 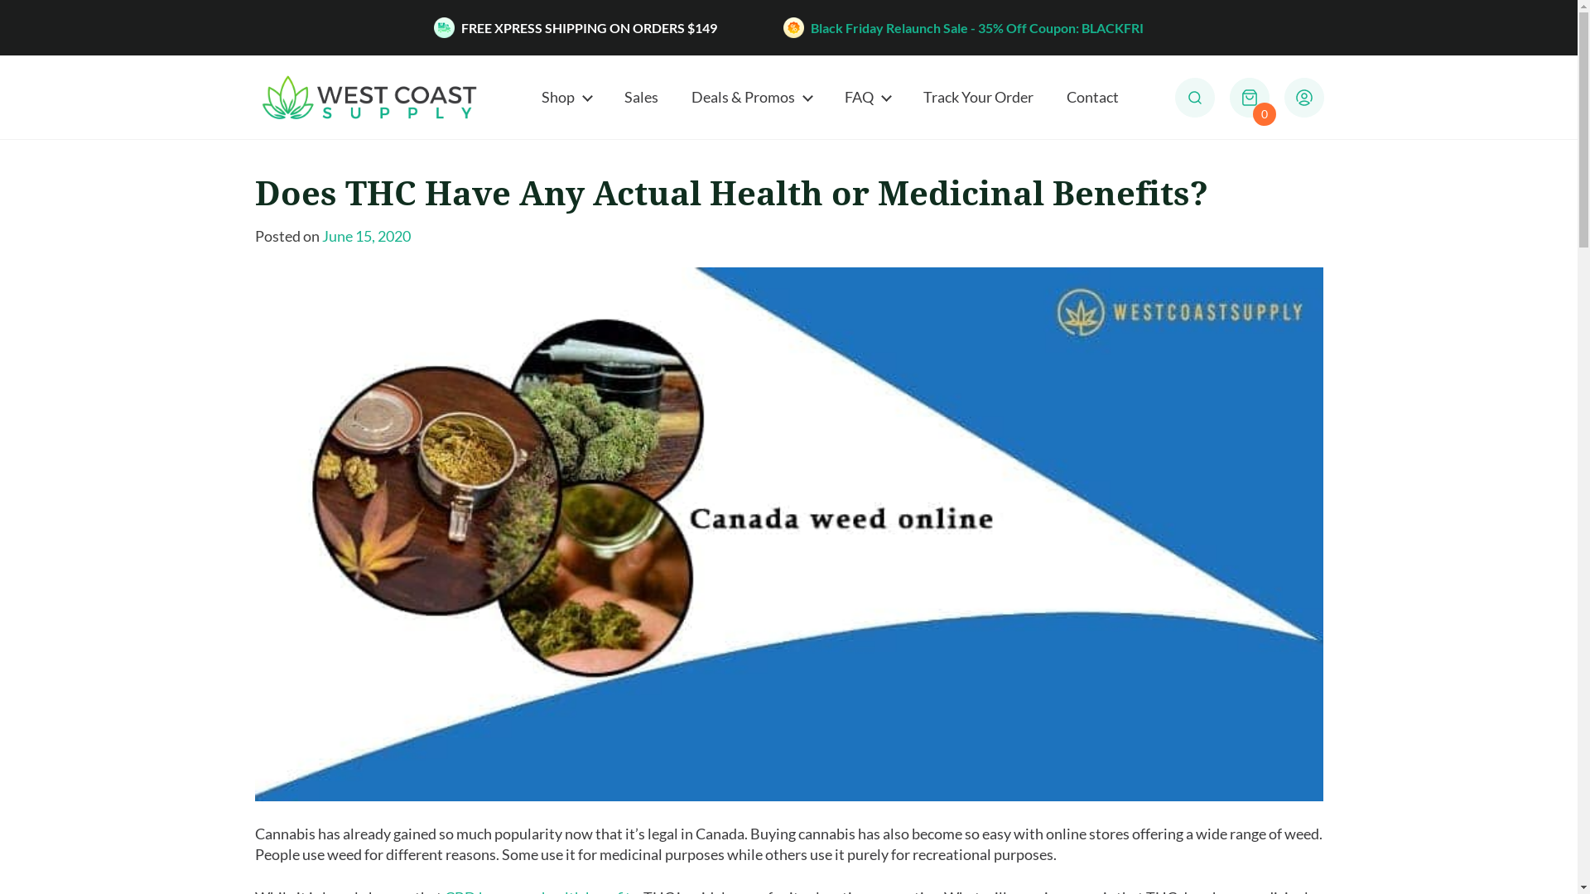 What do you see at coordinates (566, 98) in the screenshot?
I see `Shop` at bounding box center [566, 98].